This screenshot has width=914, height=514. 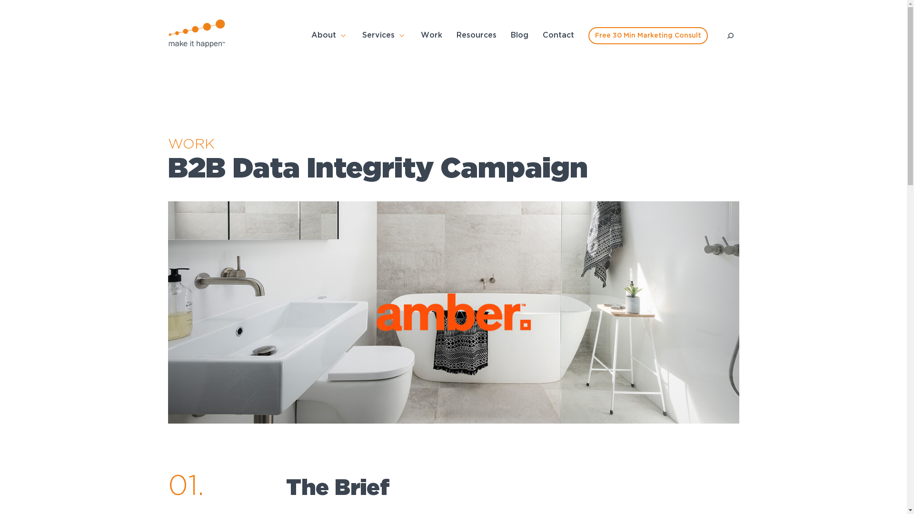 What do you see at coordinates (476, 36) in the screenshot?
I see `Resources` at bounding box center [476, 36].